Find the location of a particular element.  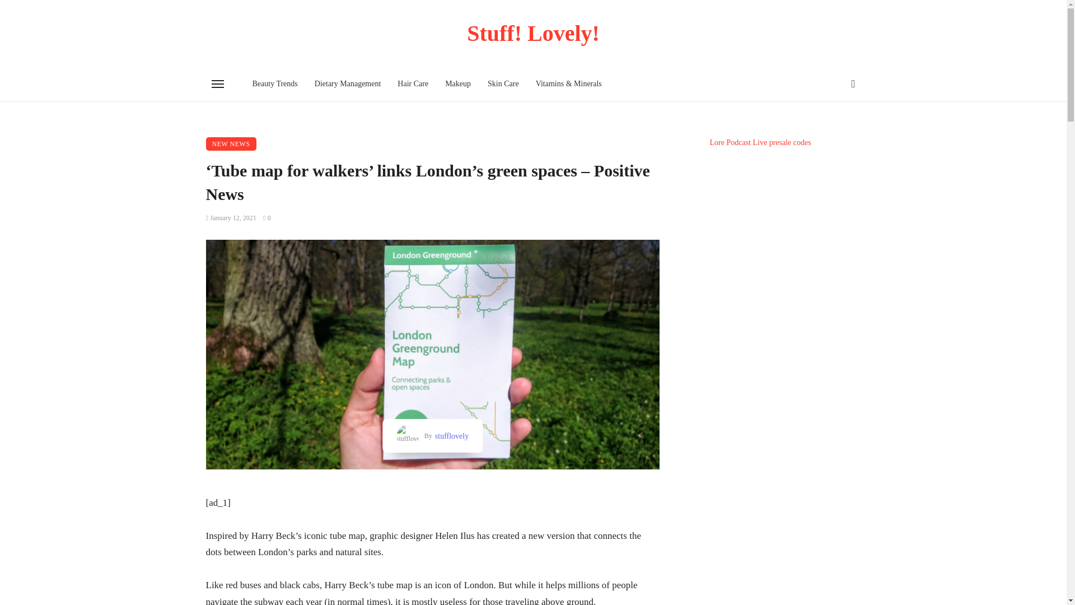

Hair Care is located at coordinates (413, 84).